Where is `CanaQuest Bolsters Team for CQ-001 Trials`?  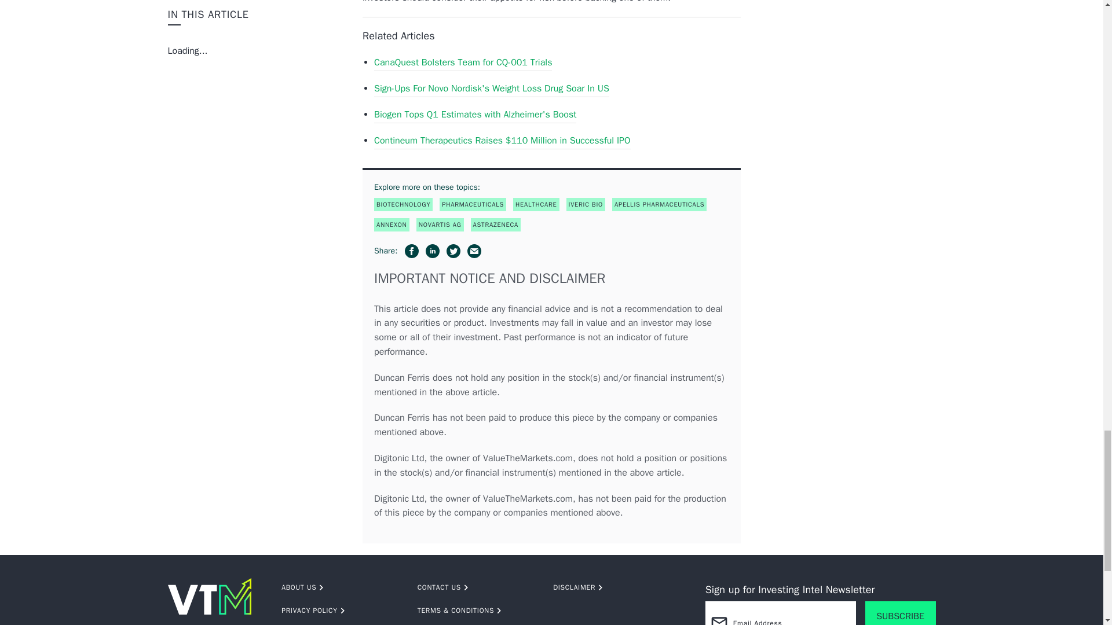 CanaQuest Bolsters Team for CQ-001 Trials is located at coordinates (462, 62).